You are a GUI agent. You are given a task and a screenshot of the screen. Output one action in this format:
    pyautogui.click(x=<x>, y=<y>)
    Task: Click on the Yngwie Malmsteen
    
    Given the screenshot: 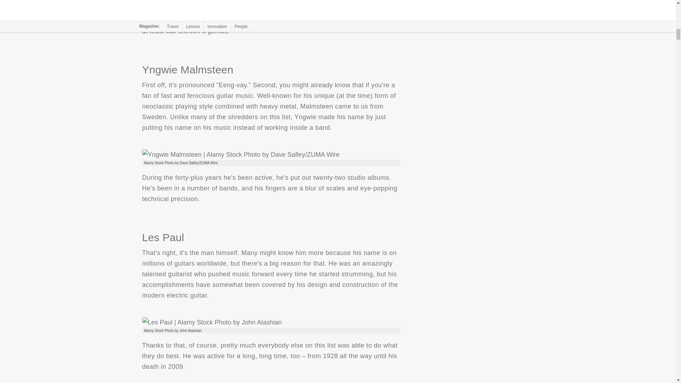 What is the action you would take?
    pyautogui.click(x=240, y=155)
    